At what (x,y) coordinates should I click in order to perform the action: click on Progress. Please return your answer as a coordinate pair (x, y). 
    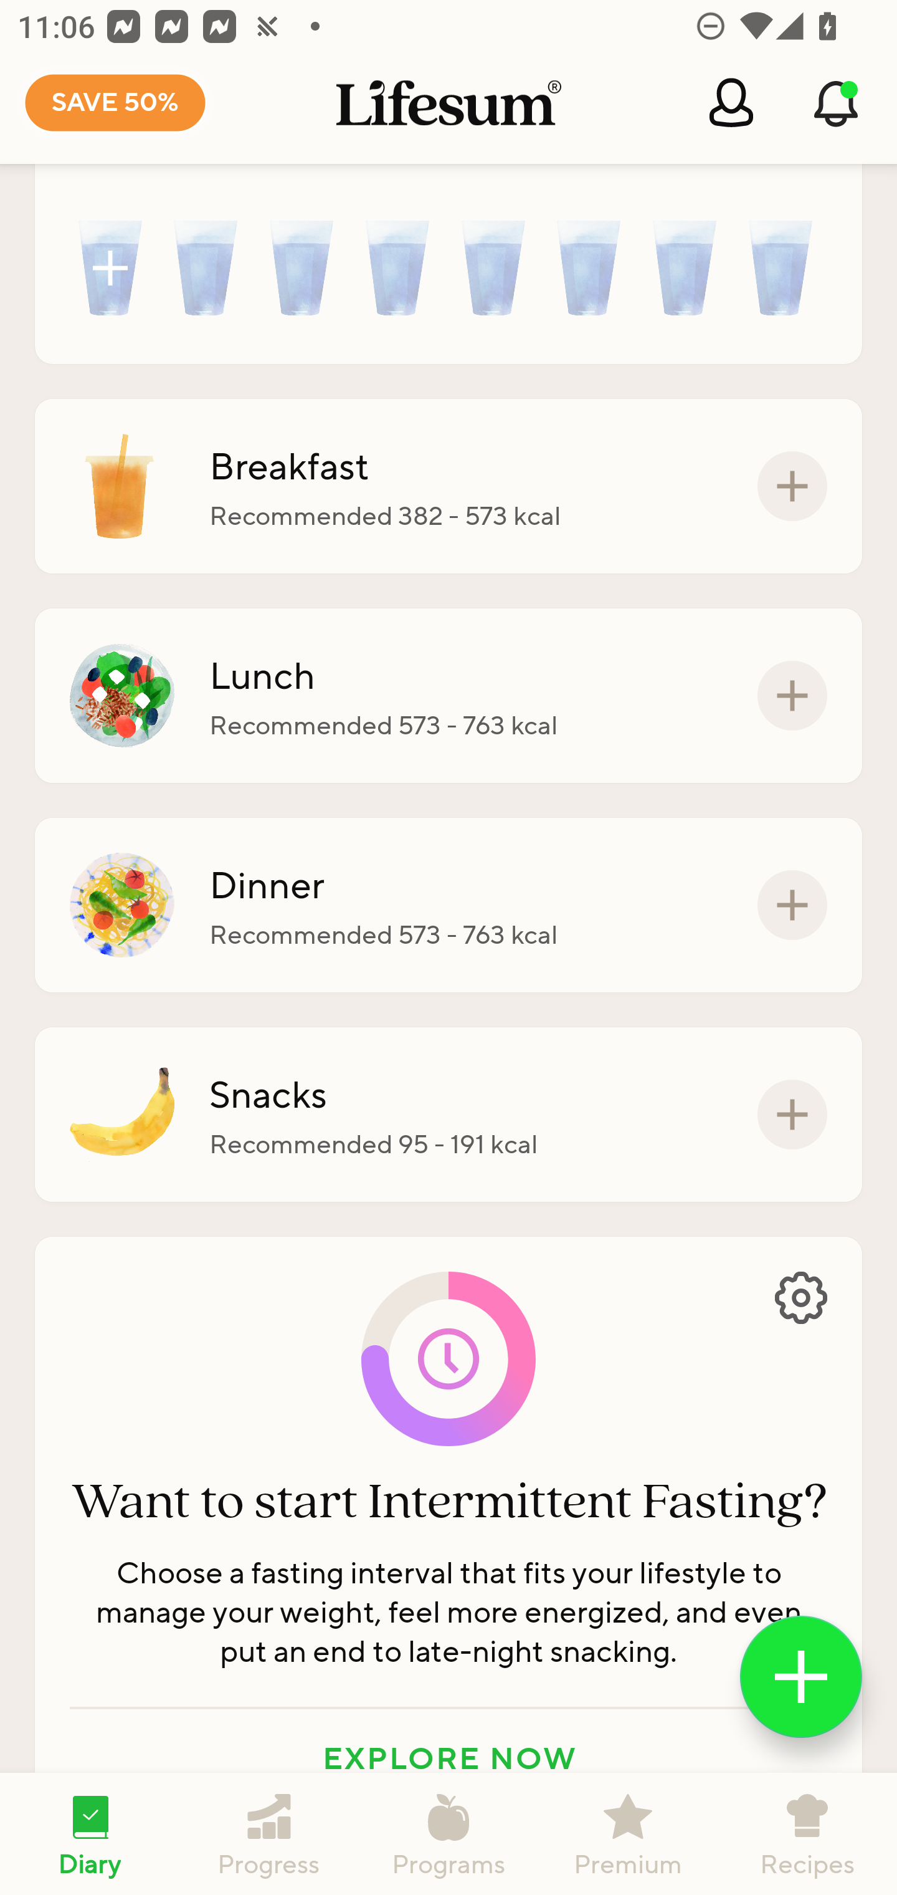
    Looking at the image, I should click on (269, 1834).